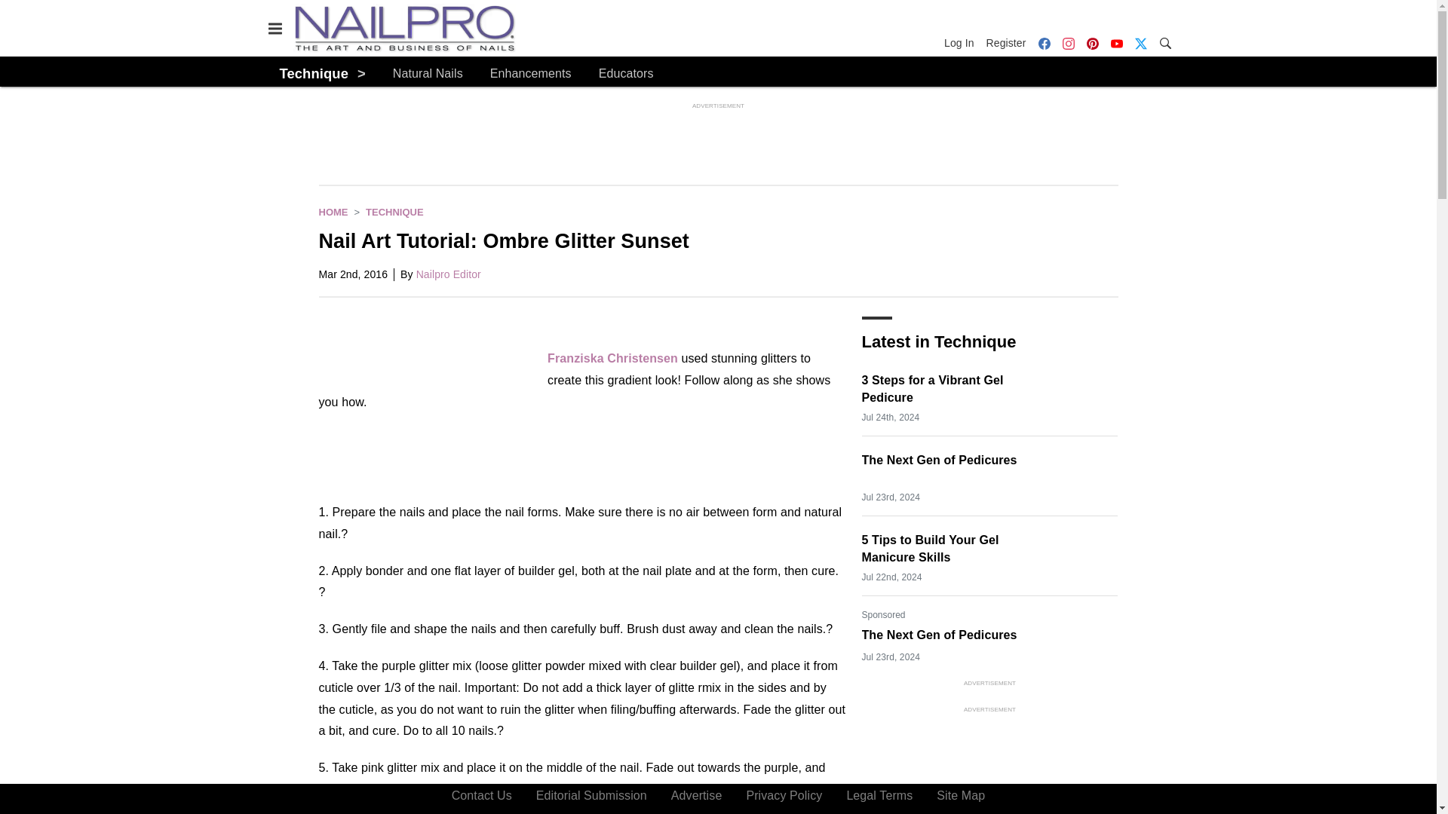 Image resolution: width=1448 pixels, height=814 pixels. I want to click on Facebook icon, so click(1044, 43).